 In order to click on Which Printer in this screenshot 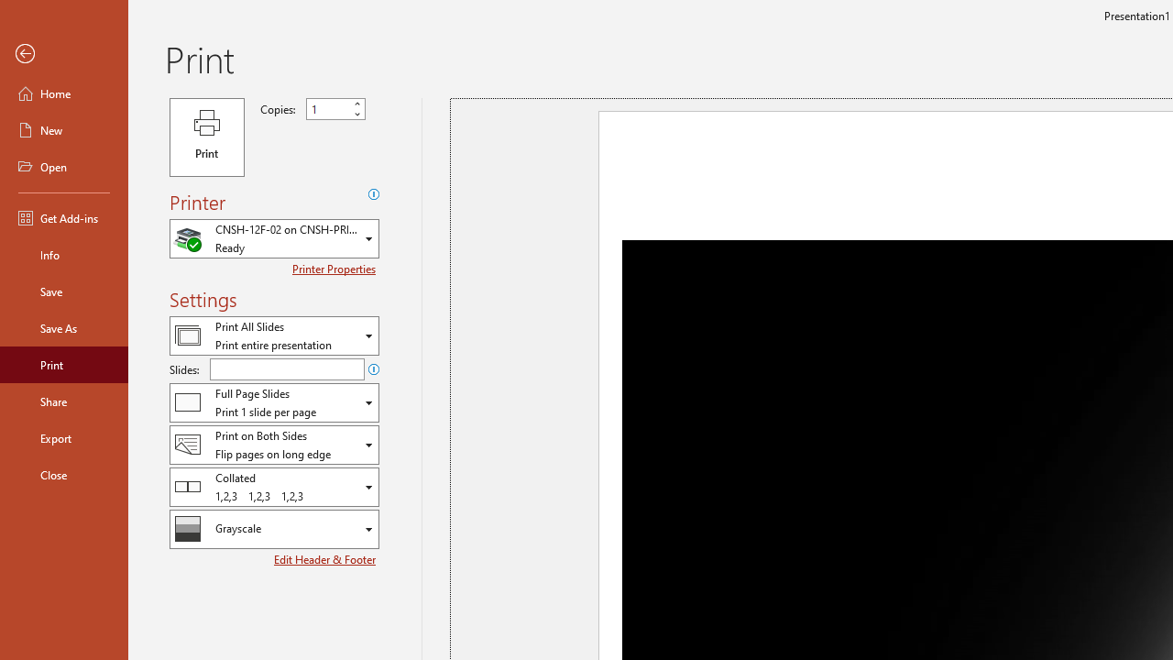, I will do `click(274, 238)`.